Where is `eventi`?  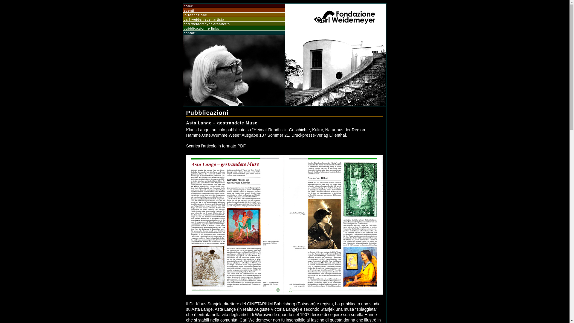
eventi is located at coordinates (234, 10).